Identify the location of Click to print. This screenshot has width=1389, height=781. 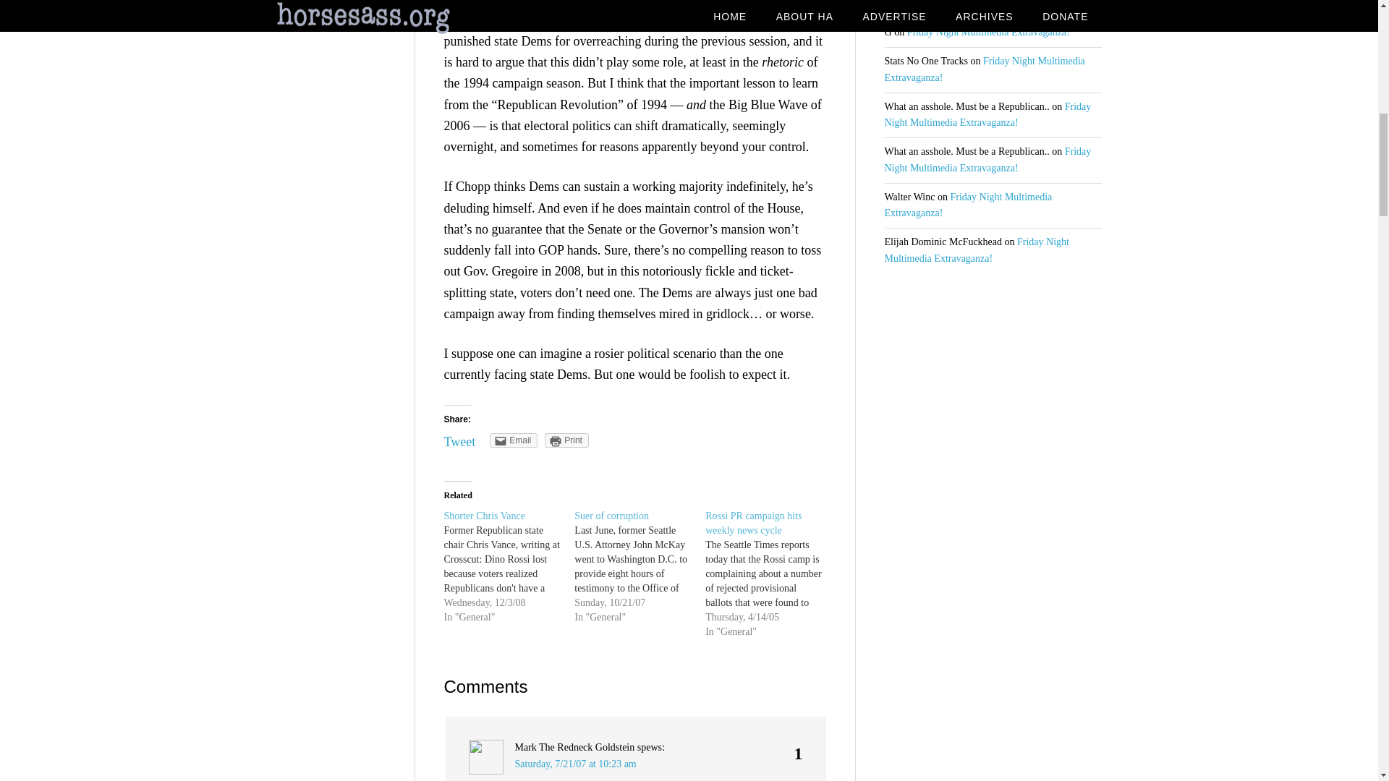
(566, 440).